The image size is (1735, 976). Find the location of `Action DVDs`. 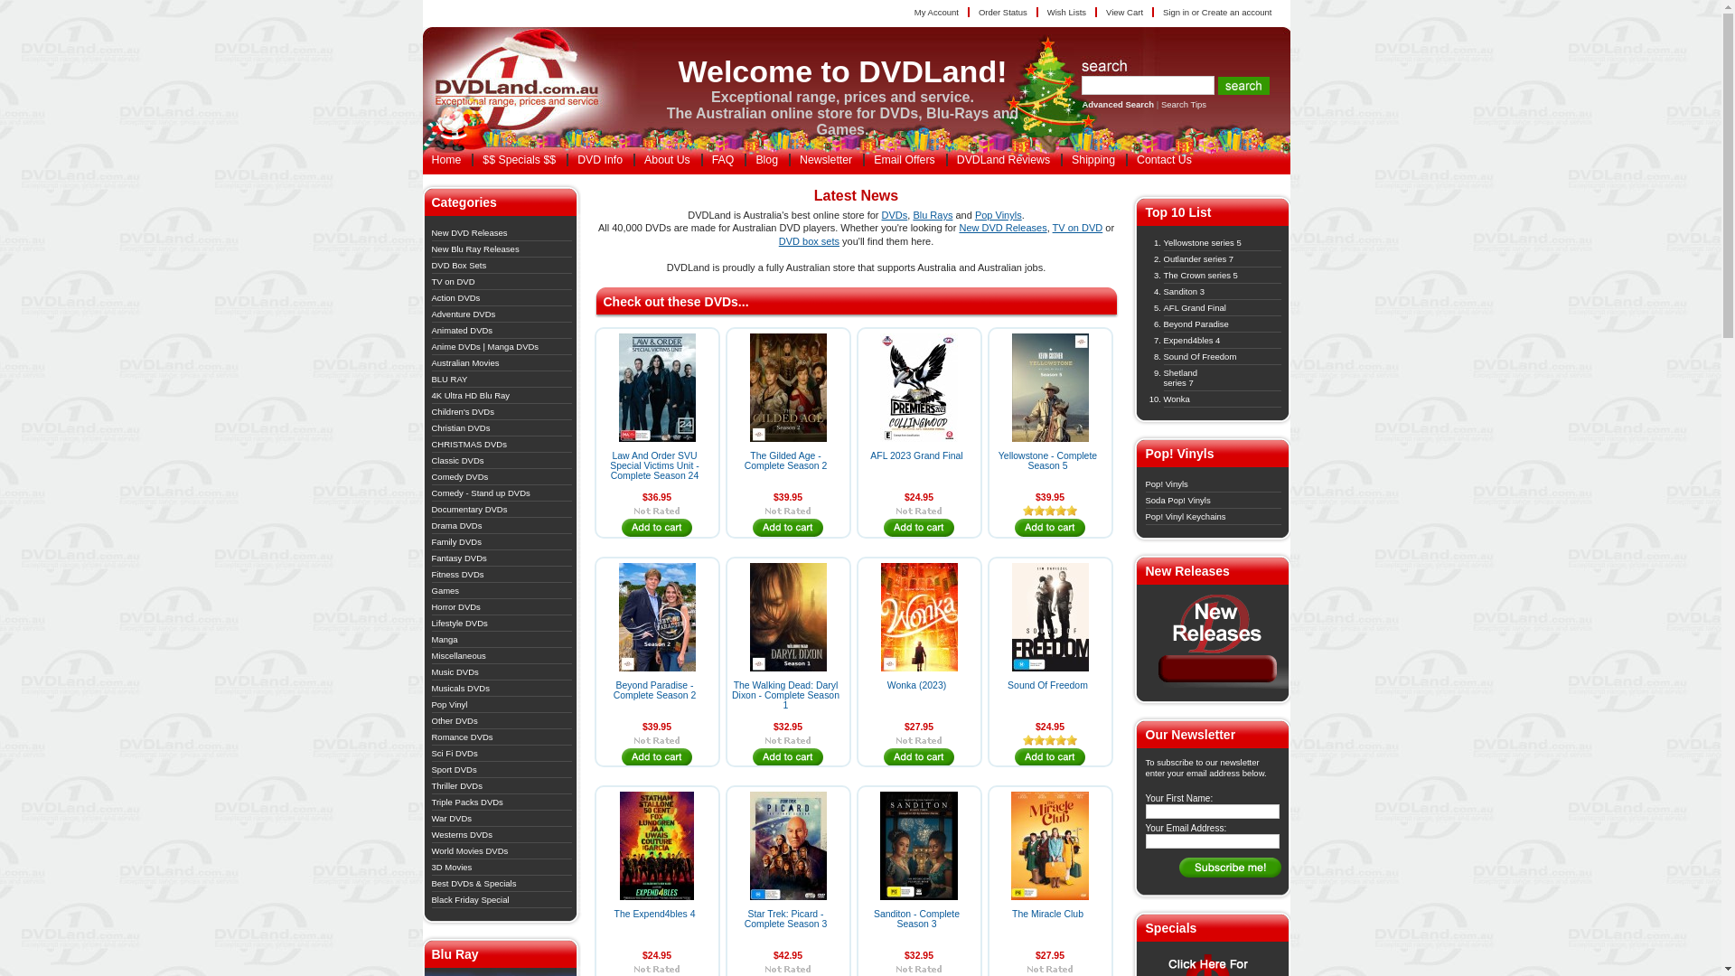

Action DVDs is located at coordinates (456, 298).